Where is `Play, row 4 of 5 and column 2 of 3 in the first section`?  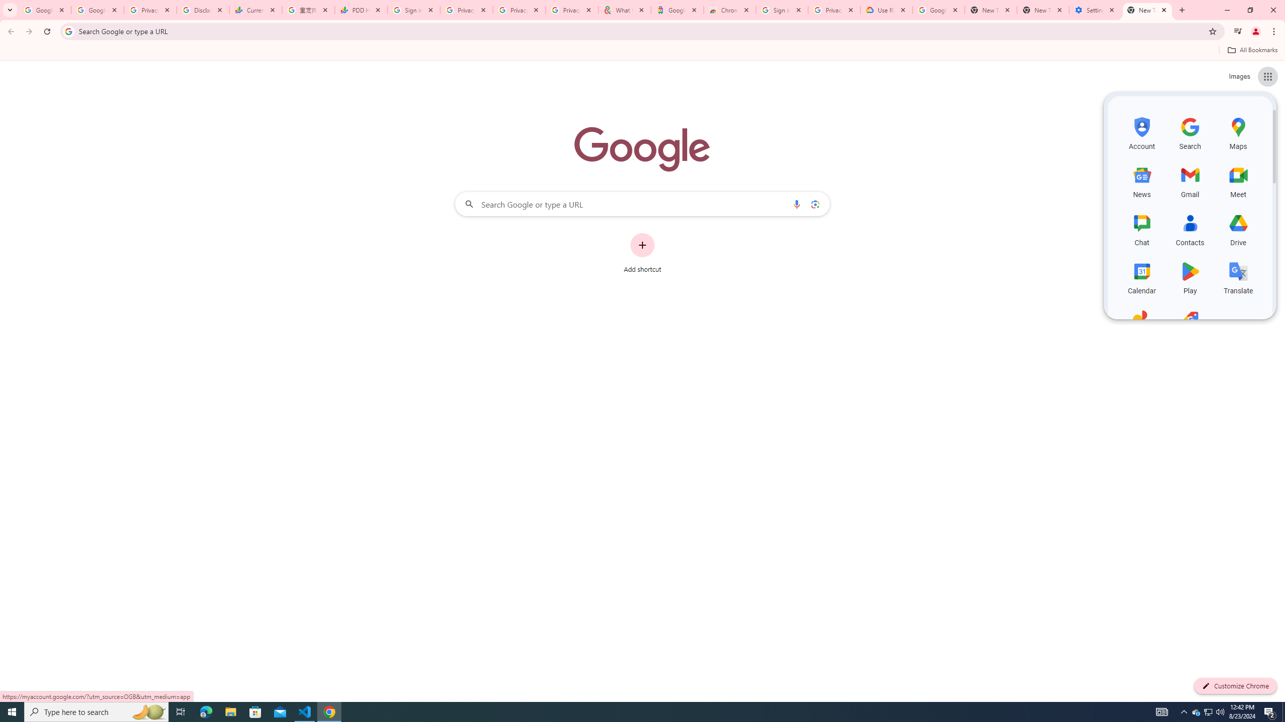
Play, row 4 of 5 and column 2 of 3 in the first section is located at coordinates (1191, 276).